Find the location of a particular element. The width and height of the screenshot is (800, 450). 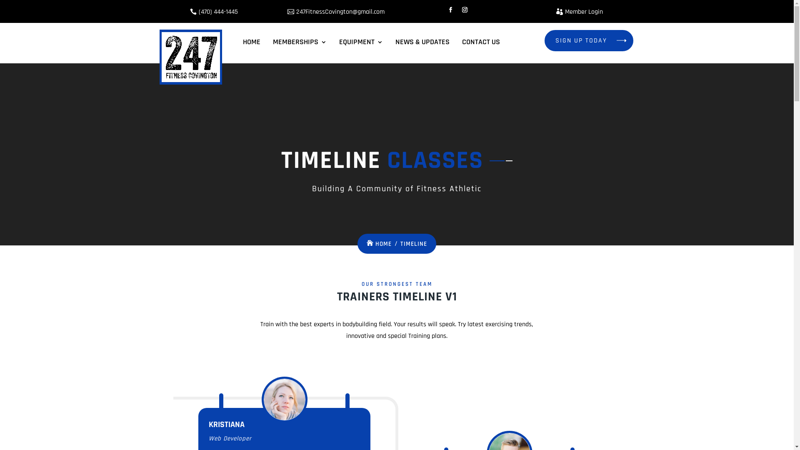

Follow on Facebook is located at coordinates (451, 10).